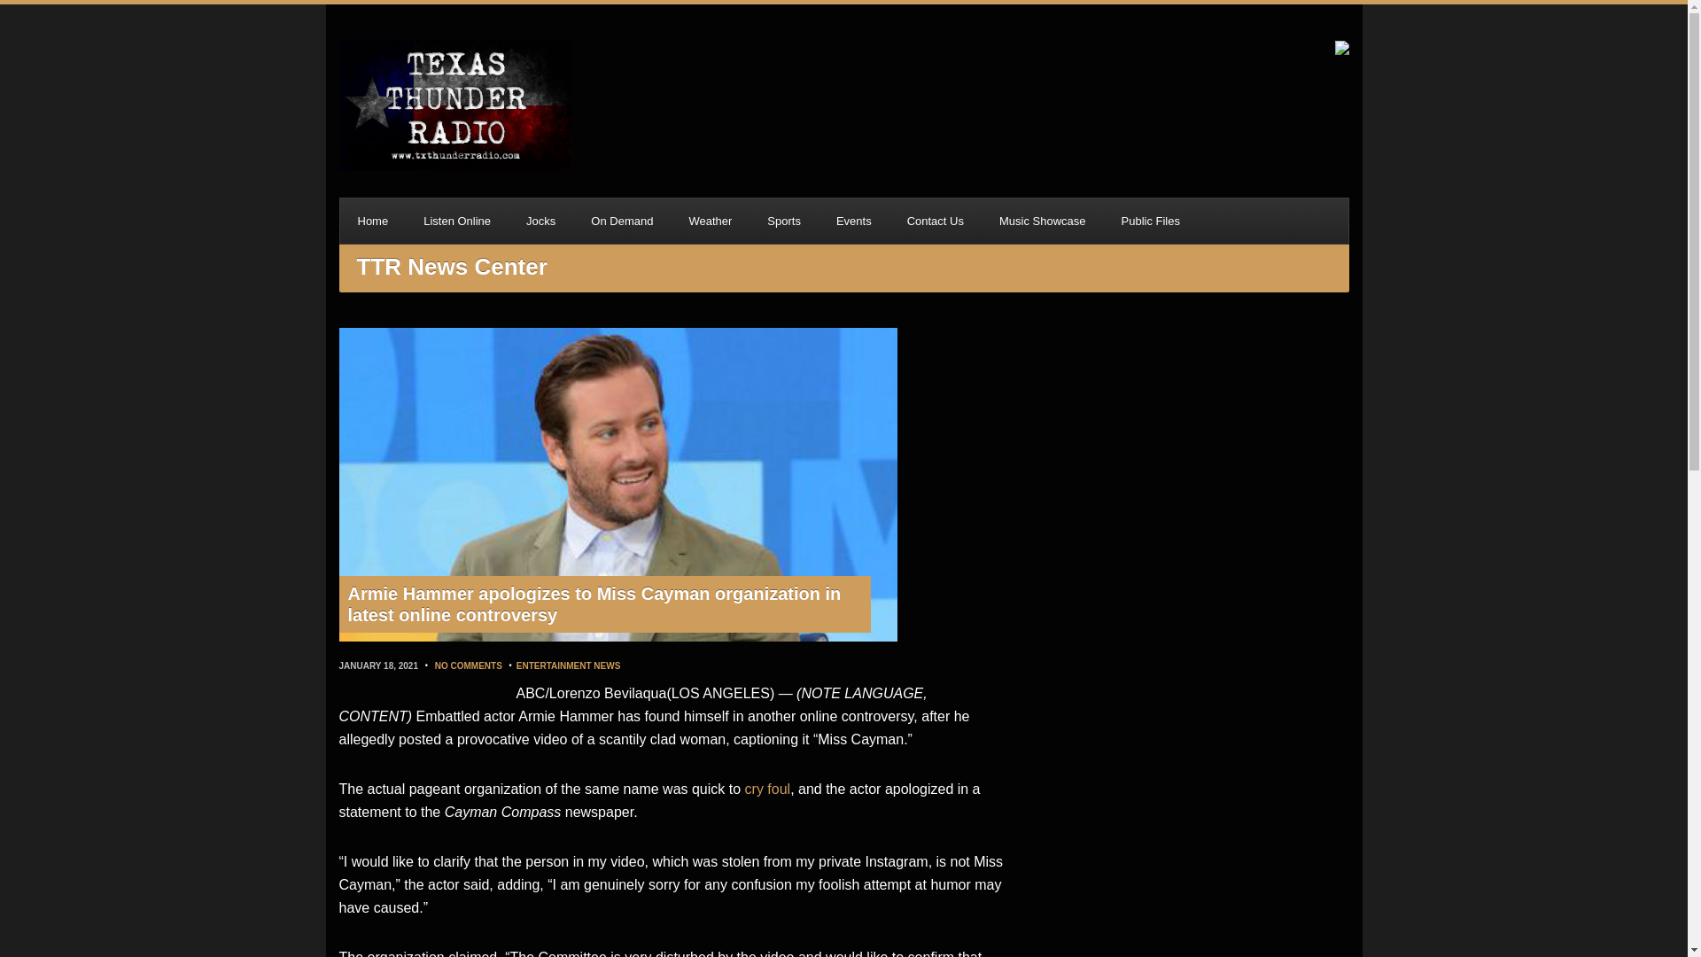 The image size is (1701, 957). Describe the element at coordinates (468, 666) in the screenshot. I see `NO COMMENTS` at that location.